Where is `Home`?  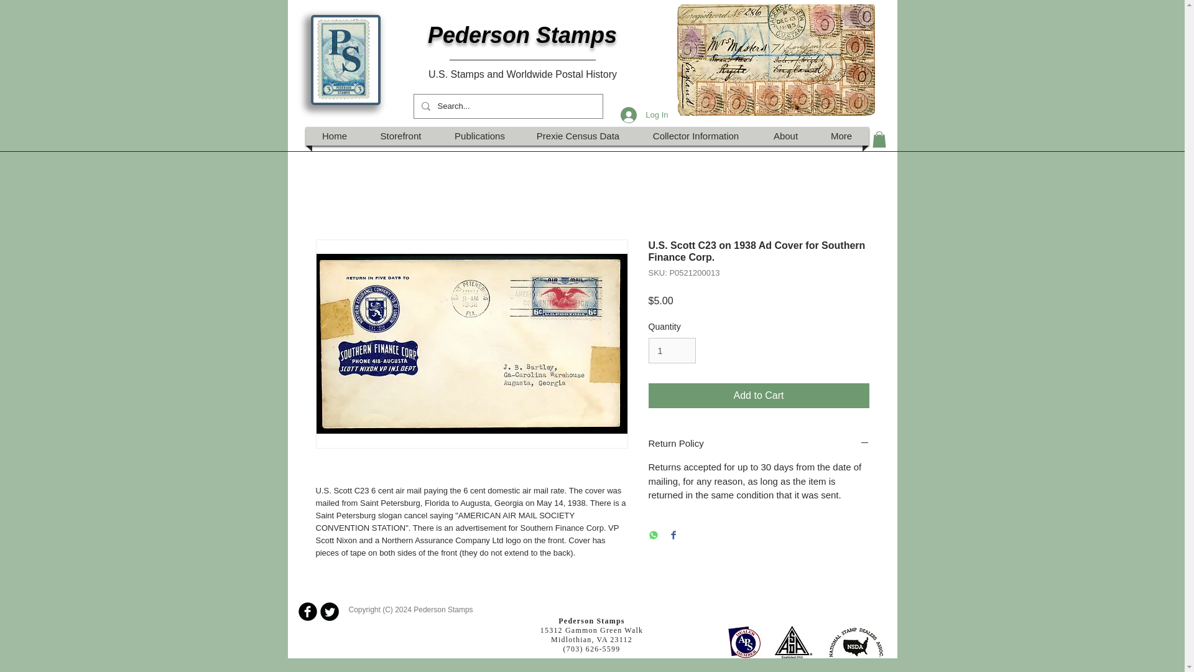 Home is located at coordinates (334, 136).